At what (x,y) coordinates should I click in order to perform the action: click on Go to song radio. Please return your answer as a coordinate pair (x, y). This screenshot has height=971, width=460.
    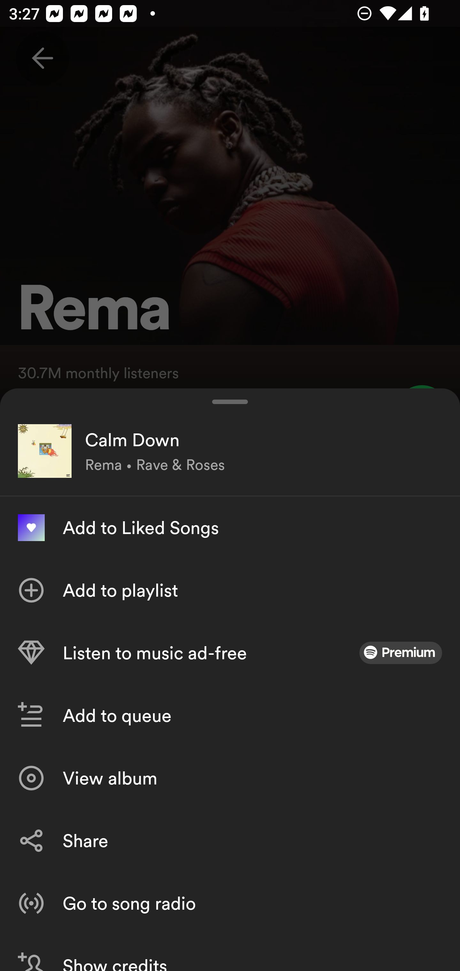
    Looking at the image, I should click on (230, 903).